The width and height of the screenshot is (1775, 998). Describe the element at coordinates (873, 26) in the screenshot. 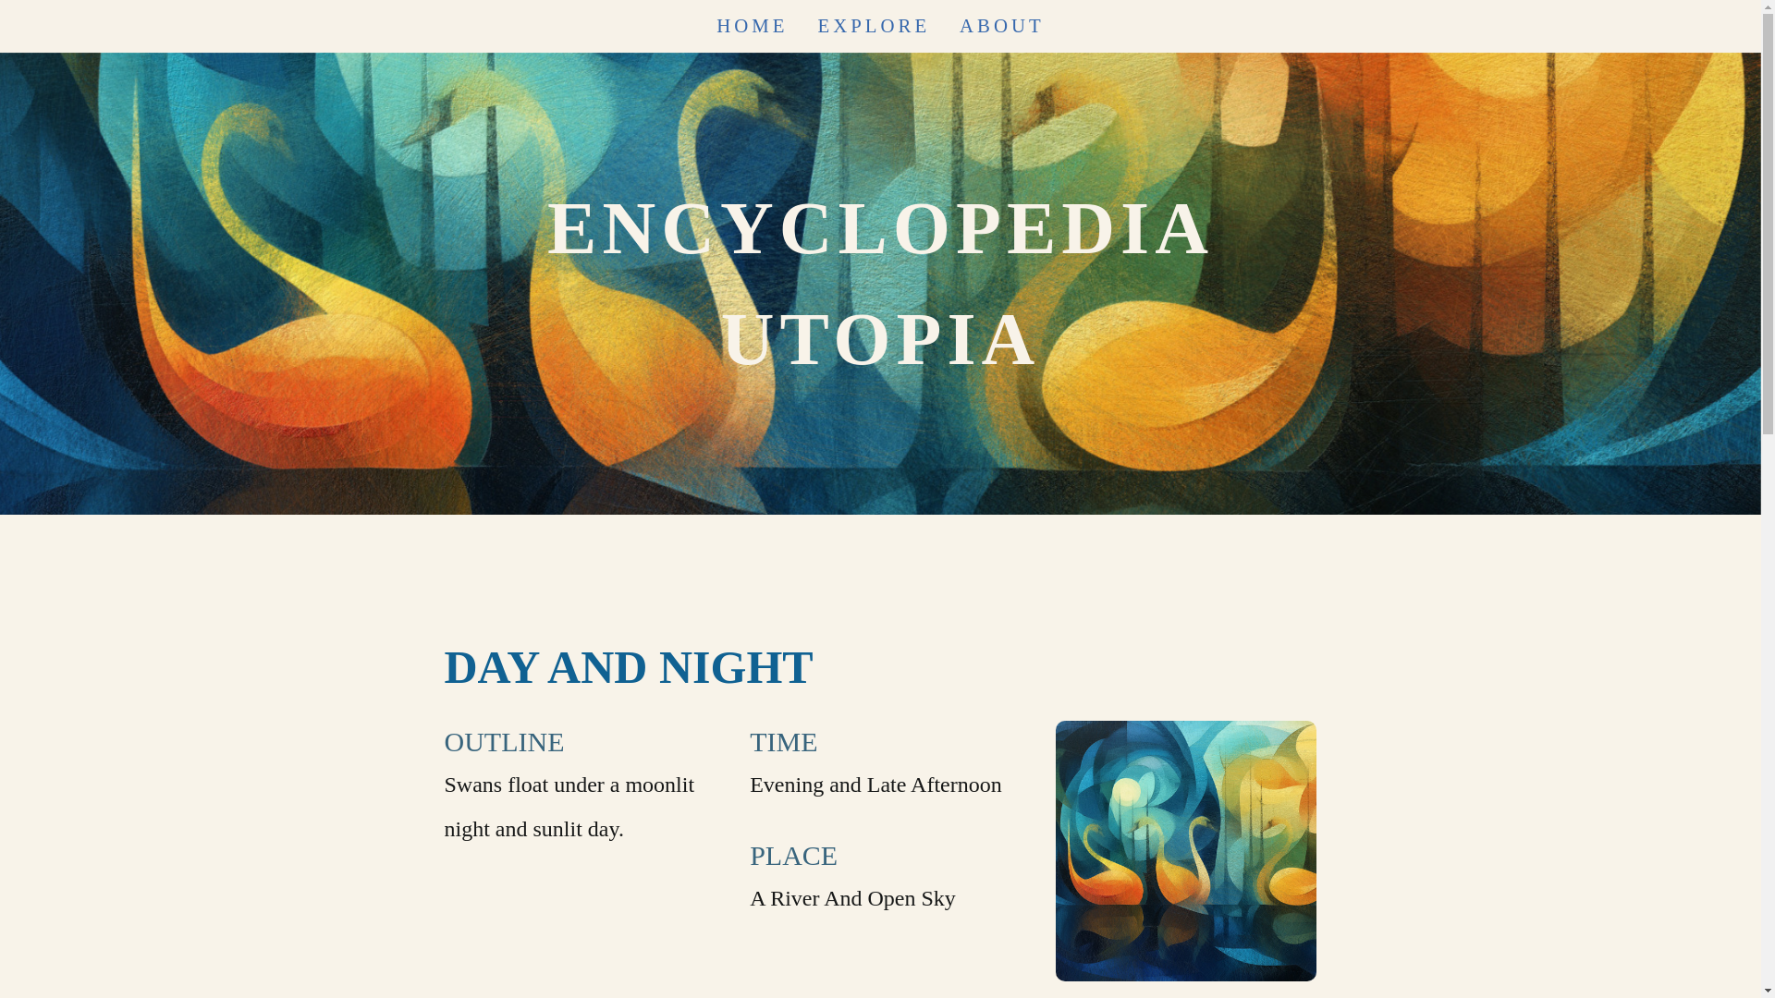

I see `EXPLORE` at that location.